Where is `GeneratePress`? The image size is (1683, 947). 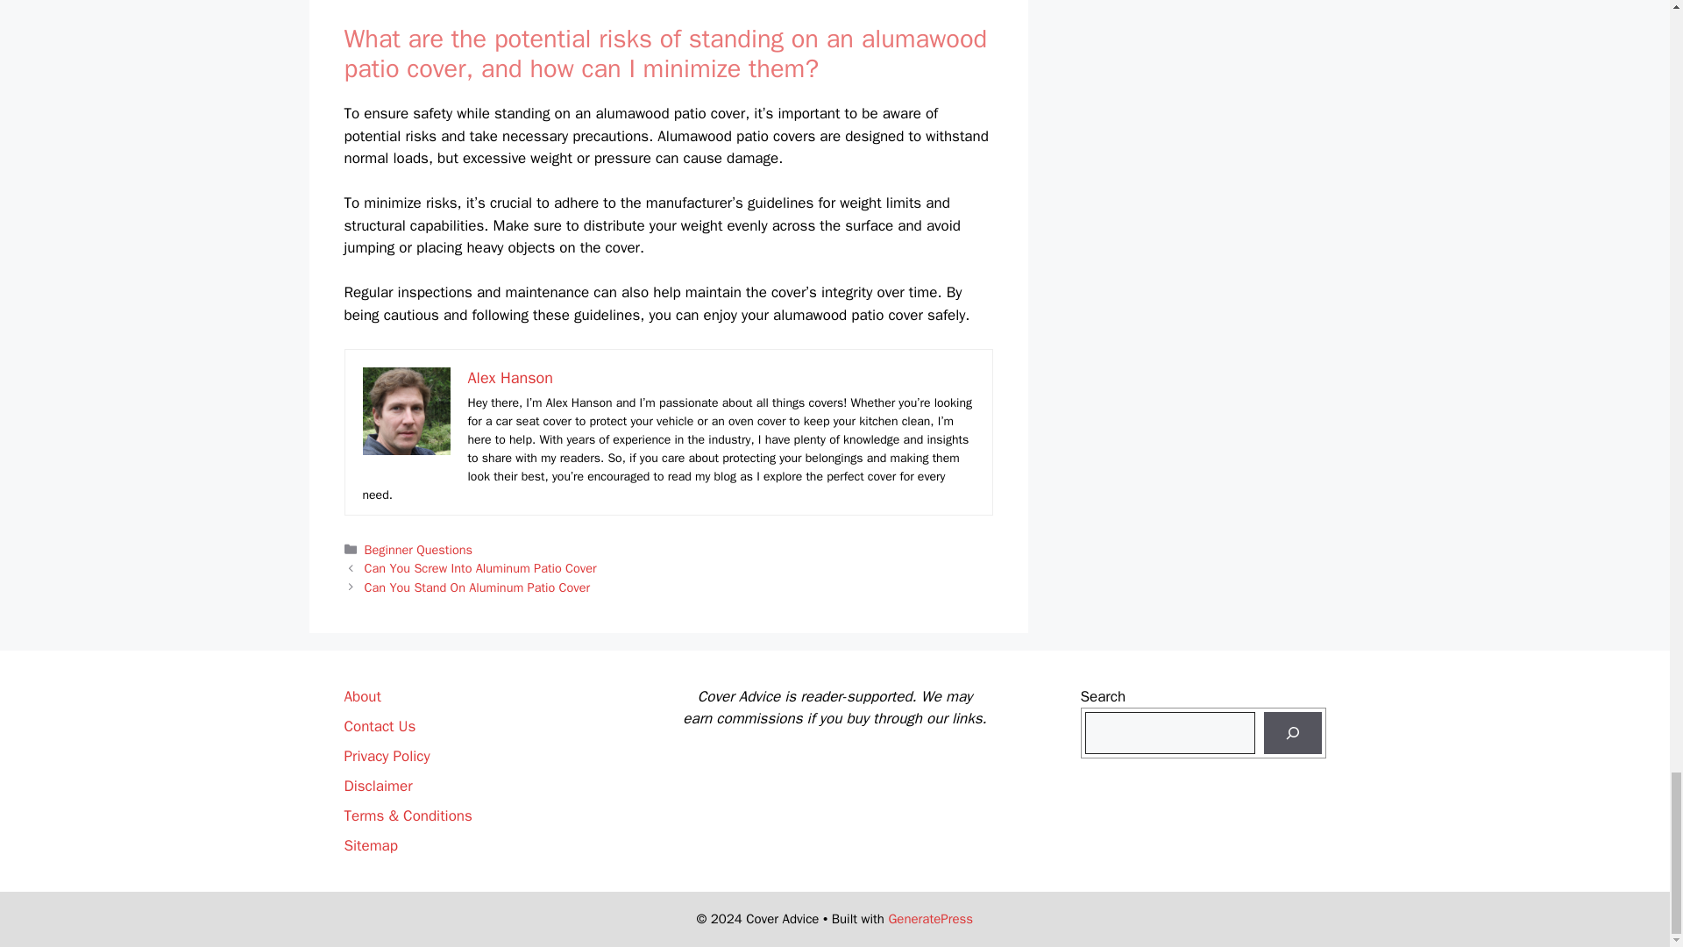 GeneratePress is located at coordinates (930, 919).